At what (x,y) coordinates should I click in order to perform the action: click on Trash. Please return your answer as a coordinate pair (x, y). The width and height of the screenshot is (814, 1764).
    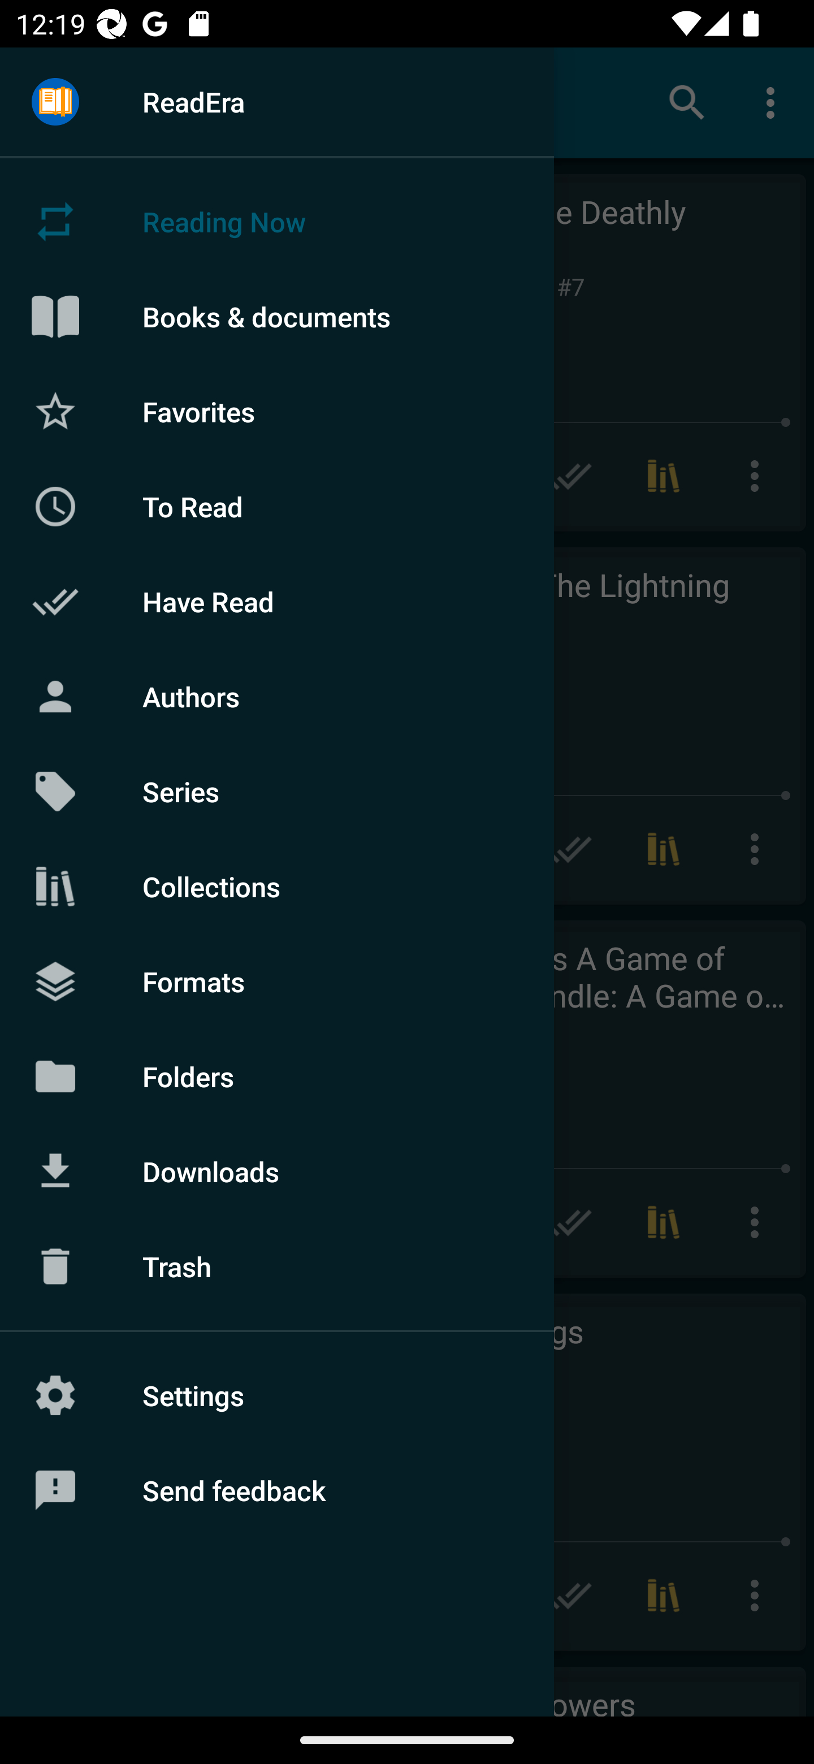
    Looking at the image, I should click on (277, 1266).